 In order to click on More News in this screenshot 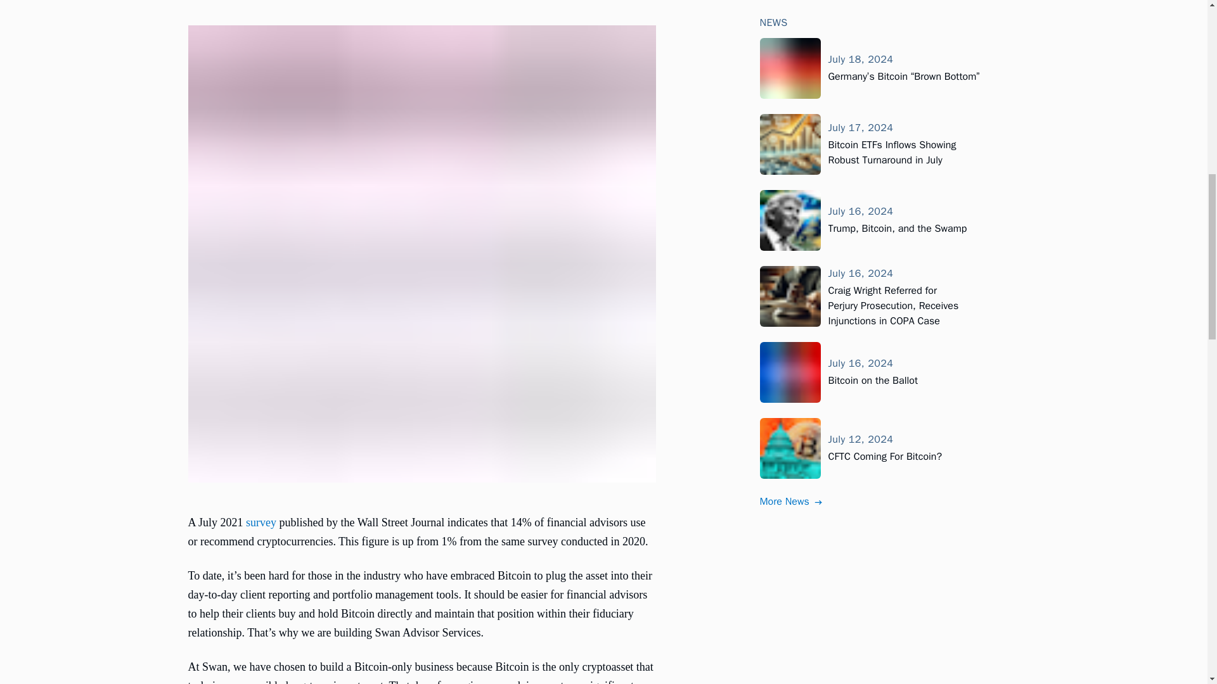, I will do `click(791, 313)`.